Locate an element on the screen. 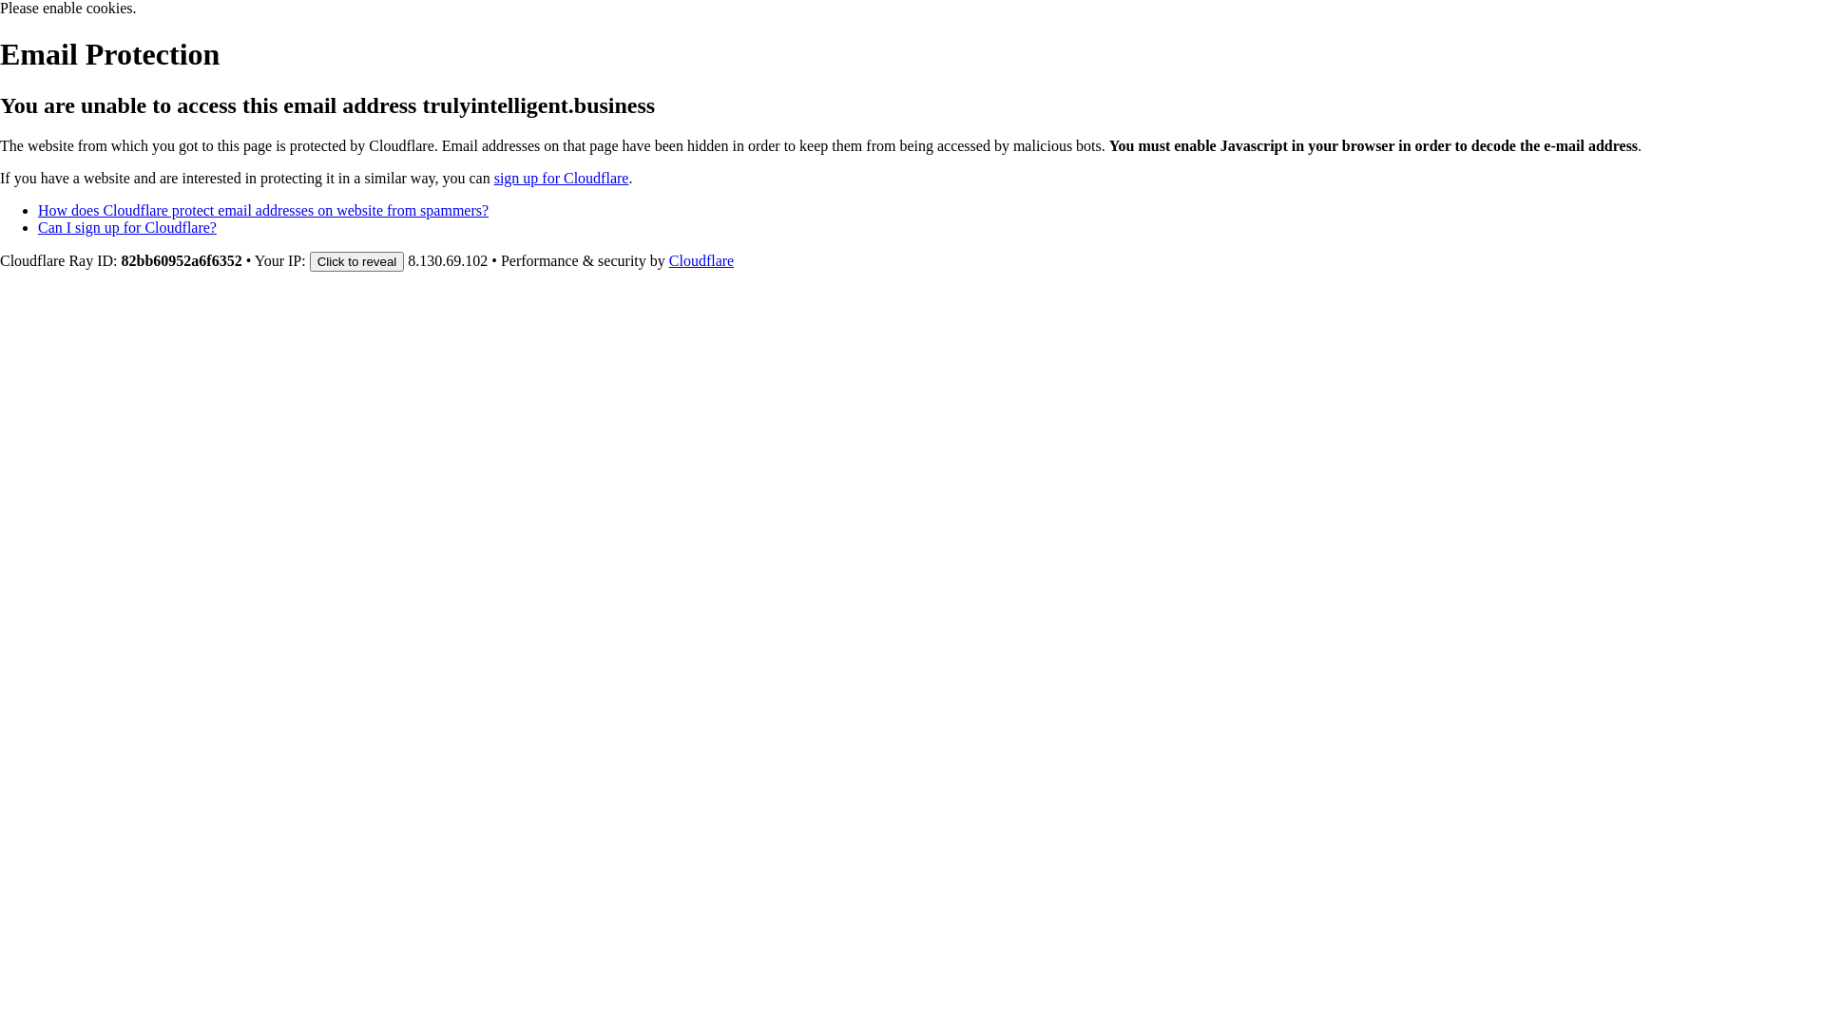 The image size is (1825, 1026). sign up for Cloudflare is located at coordinates (562, 179).